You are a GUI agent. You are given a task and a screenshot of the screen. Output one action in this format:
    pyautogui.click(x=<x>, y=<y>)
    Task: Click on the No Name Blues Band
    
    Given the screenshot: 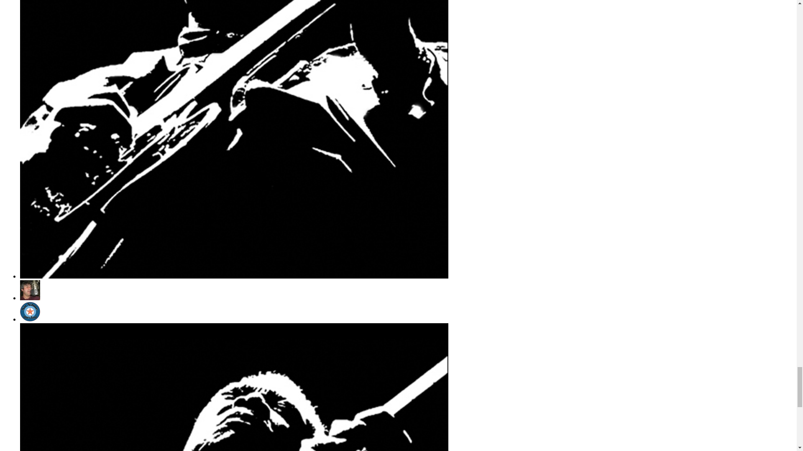 What is the action you would take?
    pyautogui.click(x=30, y=319)
    